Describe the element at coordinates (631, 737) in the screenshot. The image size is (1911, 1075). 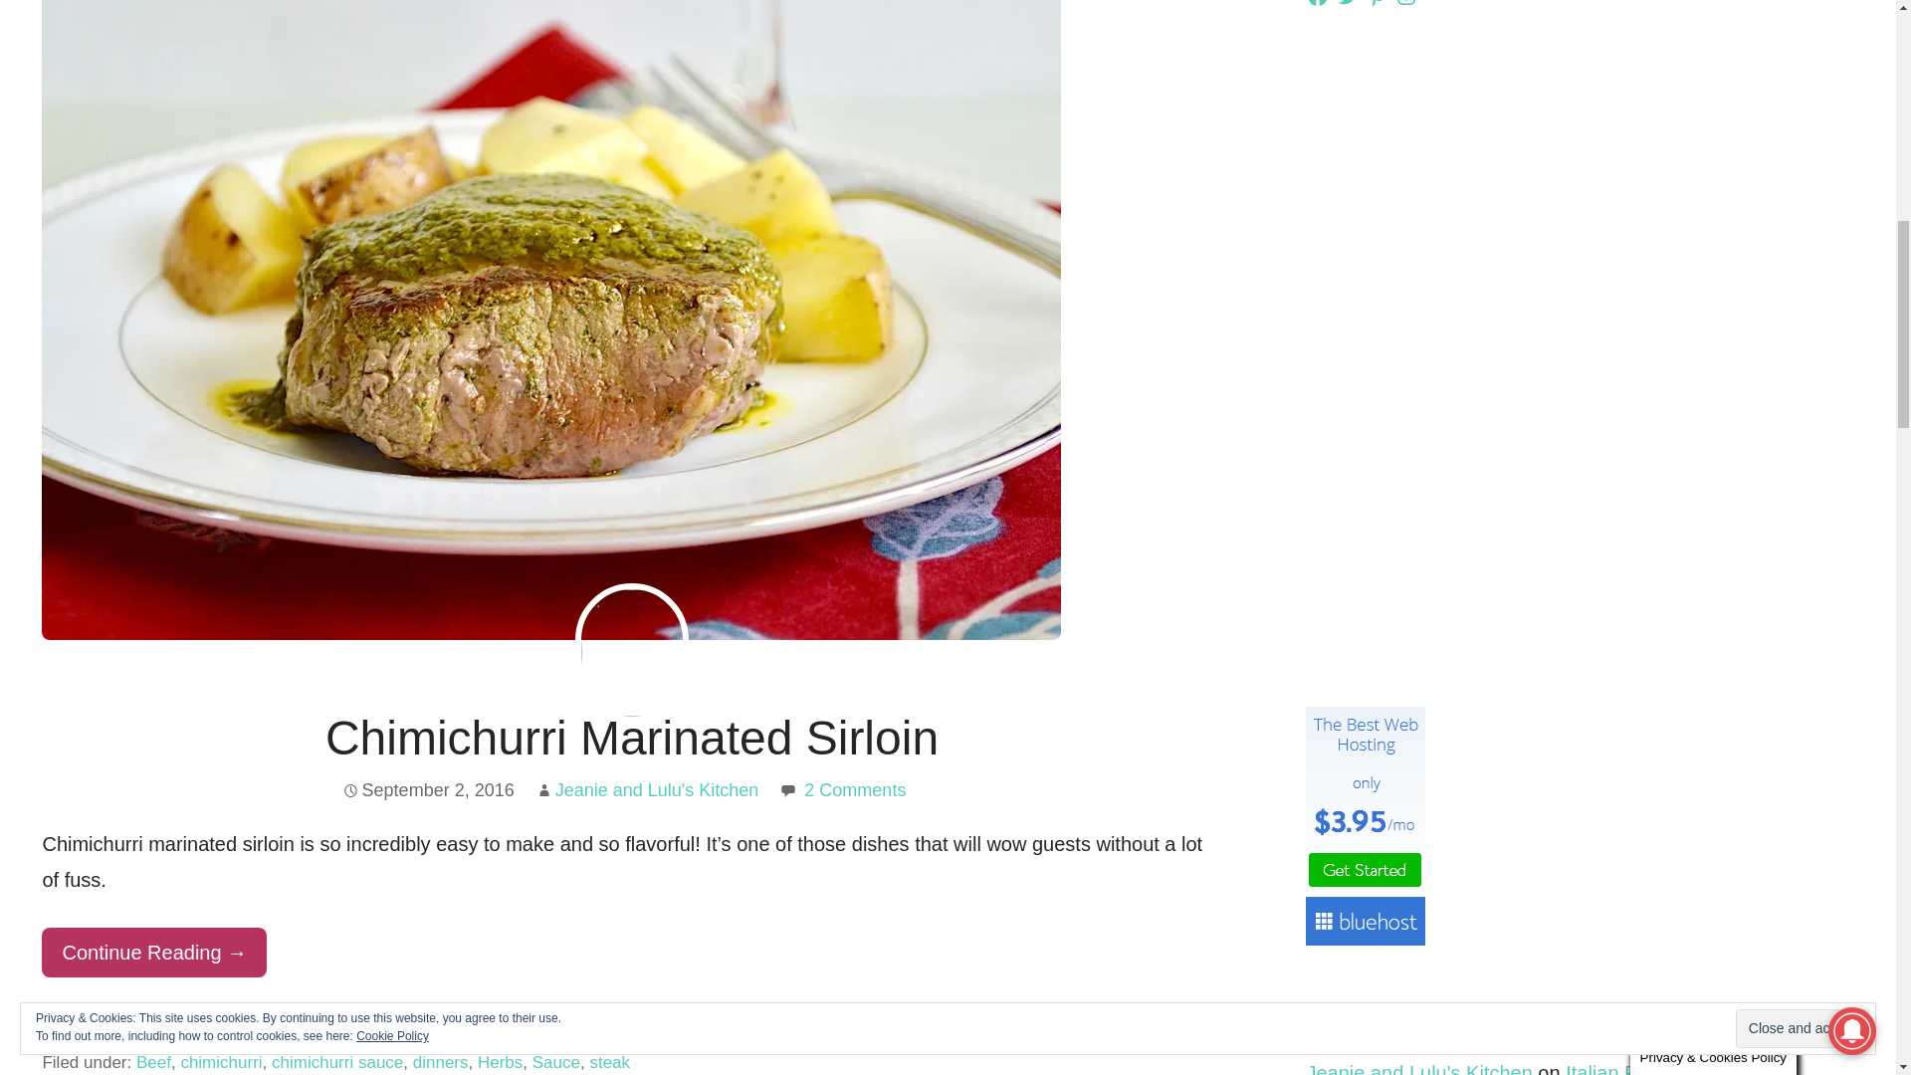
I see `Chimichurri Marinated Sirloin` at that location.